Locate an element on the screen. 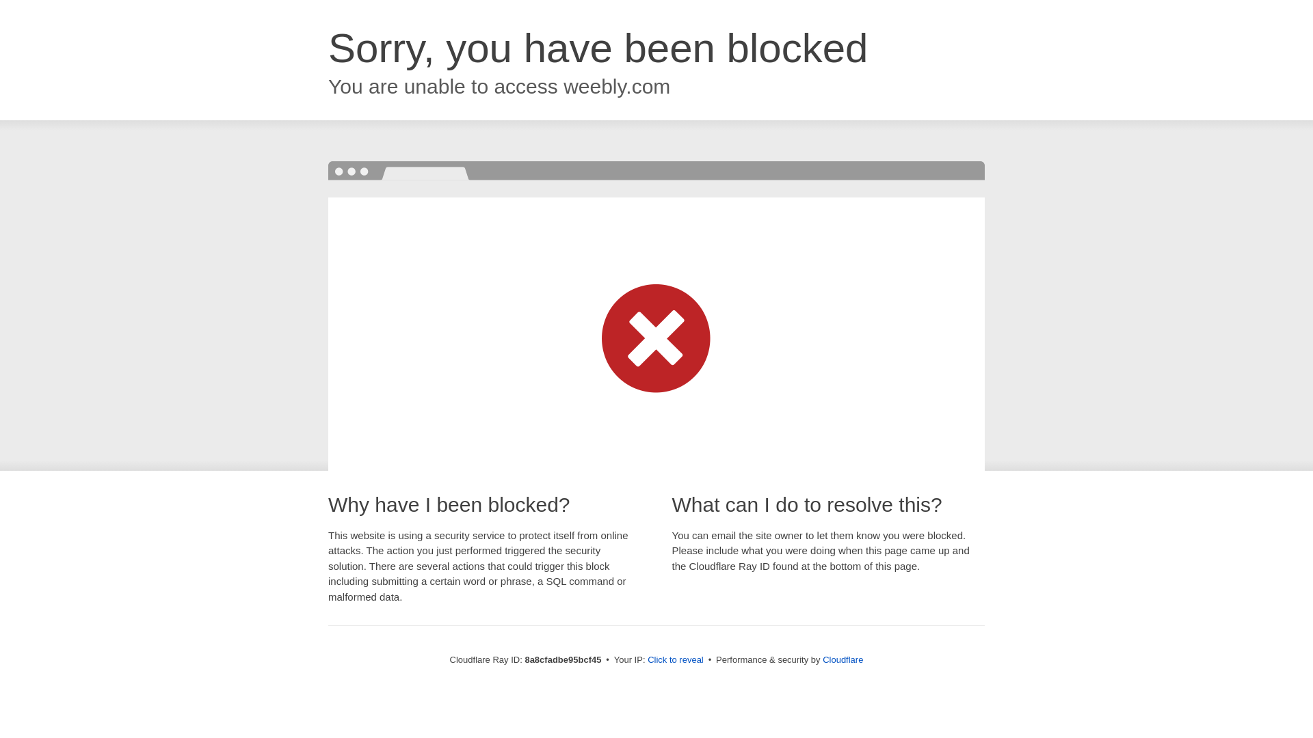 This screenshot has height=738, width=1313. Cloudflare is located at coordinates (843, 659).